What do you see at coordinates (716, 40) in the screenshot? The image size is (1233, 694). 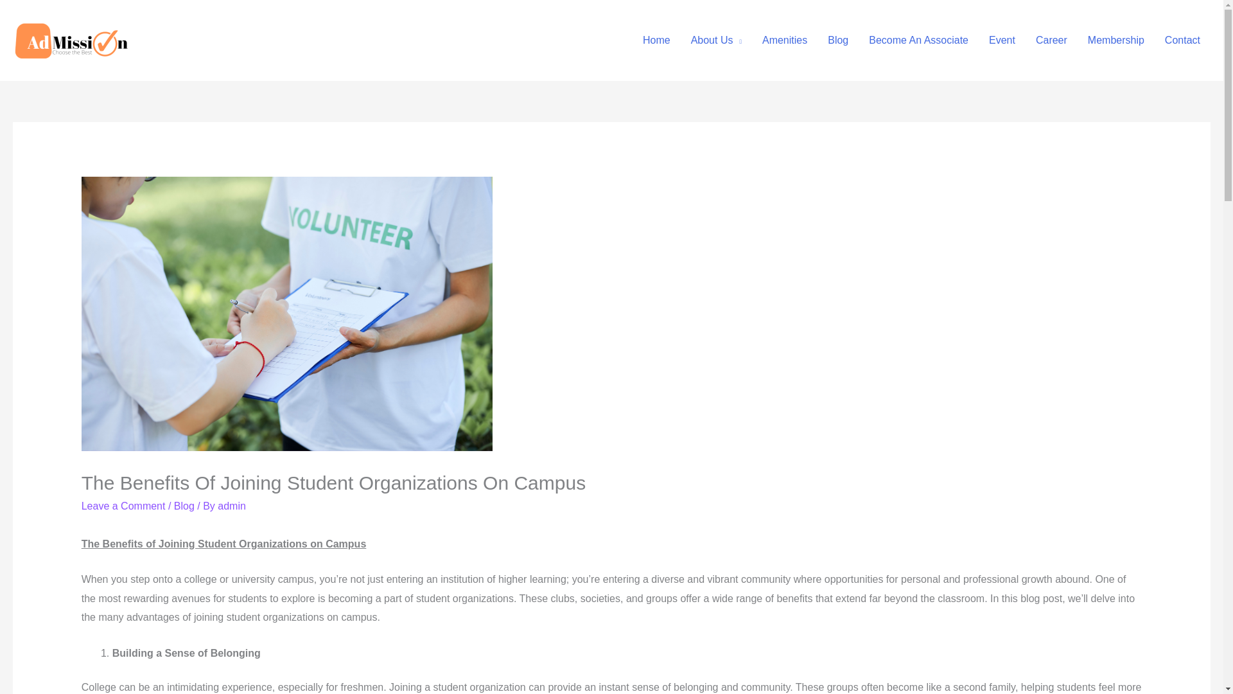 I see `About Us` at bounding box center [716, 40].